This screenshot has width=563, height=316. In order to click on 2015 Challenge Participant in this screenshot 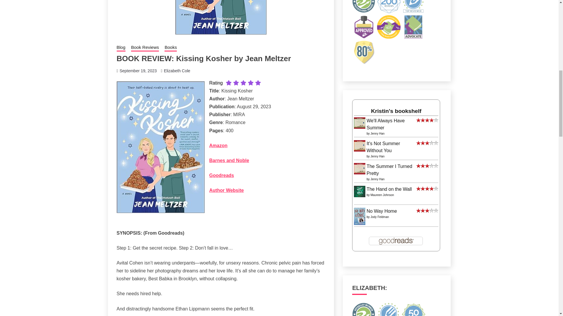, I will do `click(413, 27)`.